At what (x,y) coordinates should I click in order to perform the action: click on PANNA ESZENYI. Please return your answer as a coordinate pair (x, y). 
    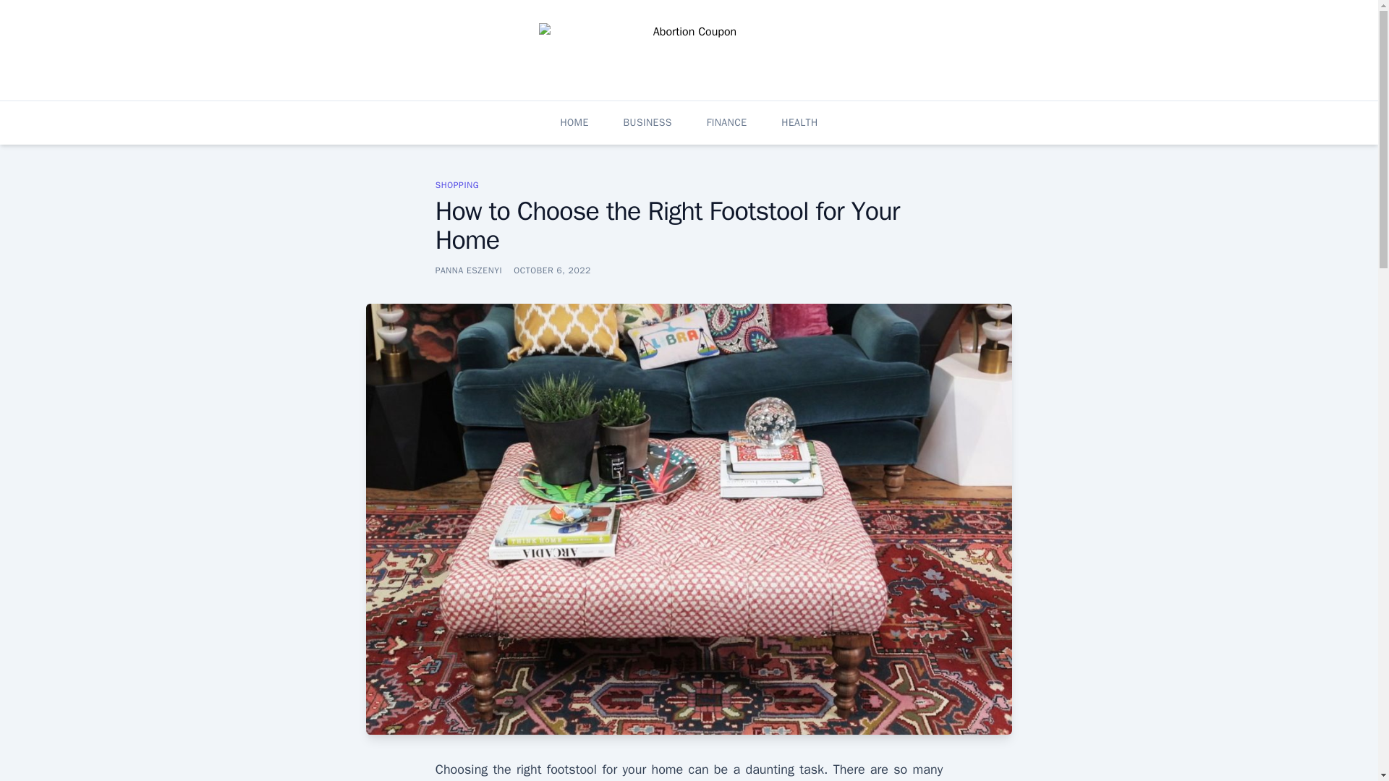
    Looking at the image, I should click on (469, 270).